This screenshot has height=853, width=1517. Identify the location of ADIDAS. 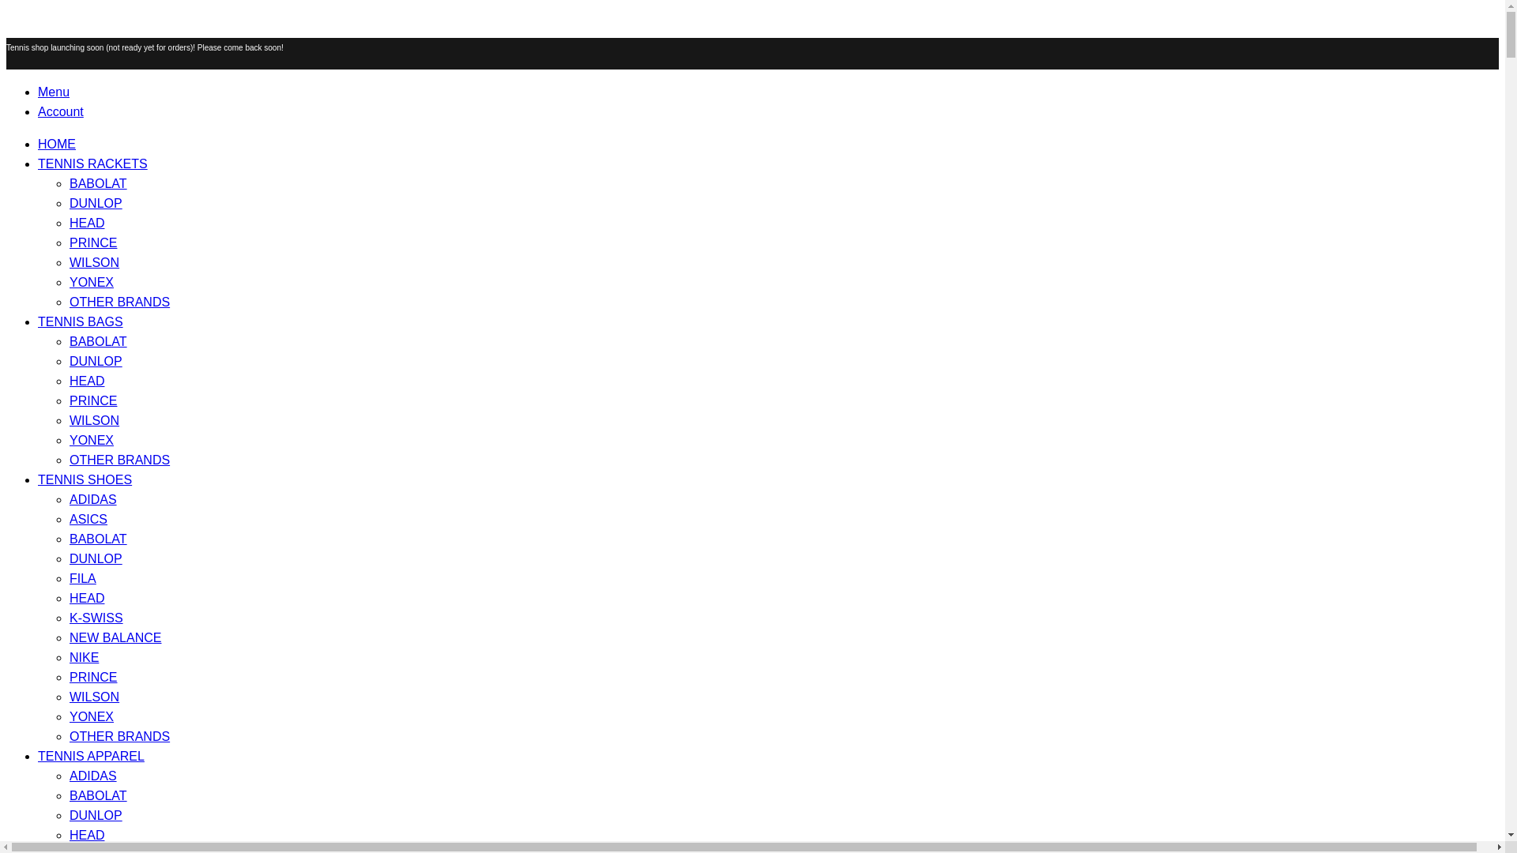
(93, 776).